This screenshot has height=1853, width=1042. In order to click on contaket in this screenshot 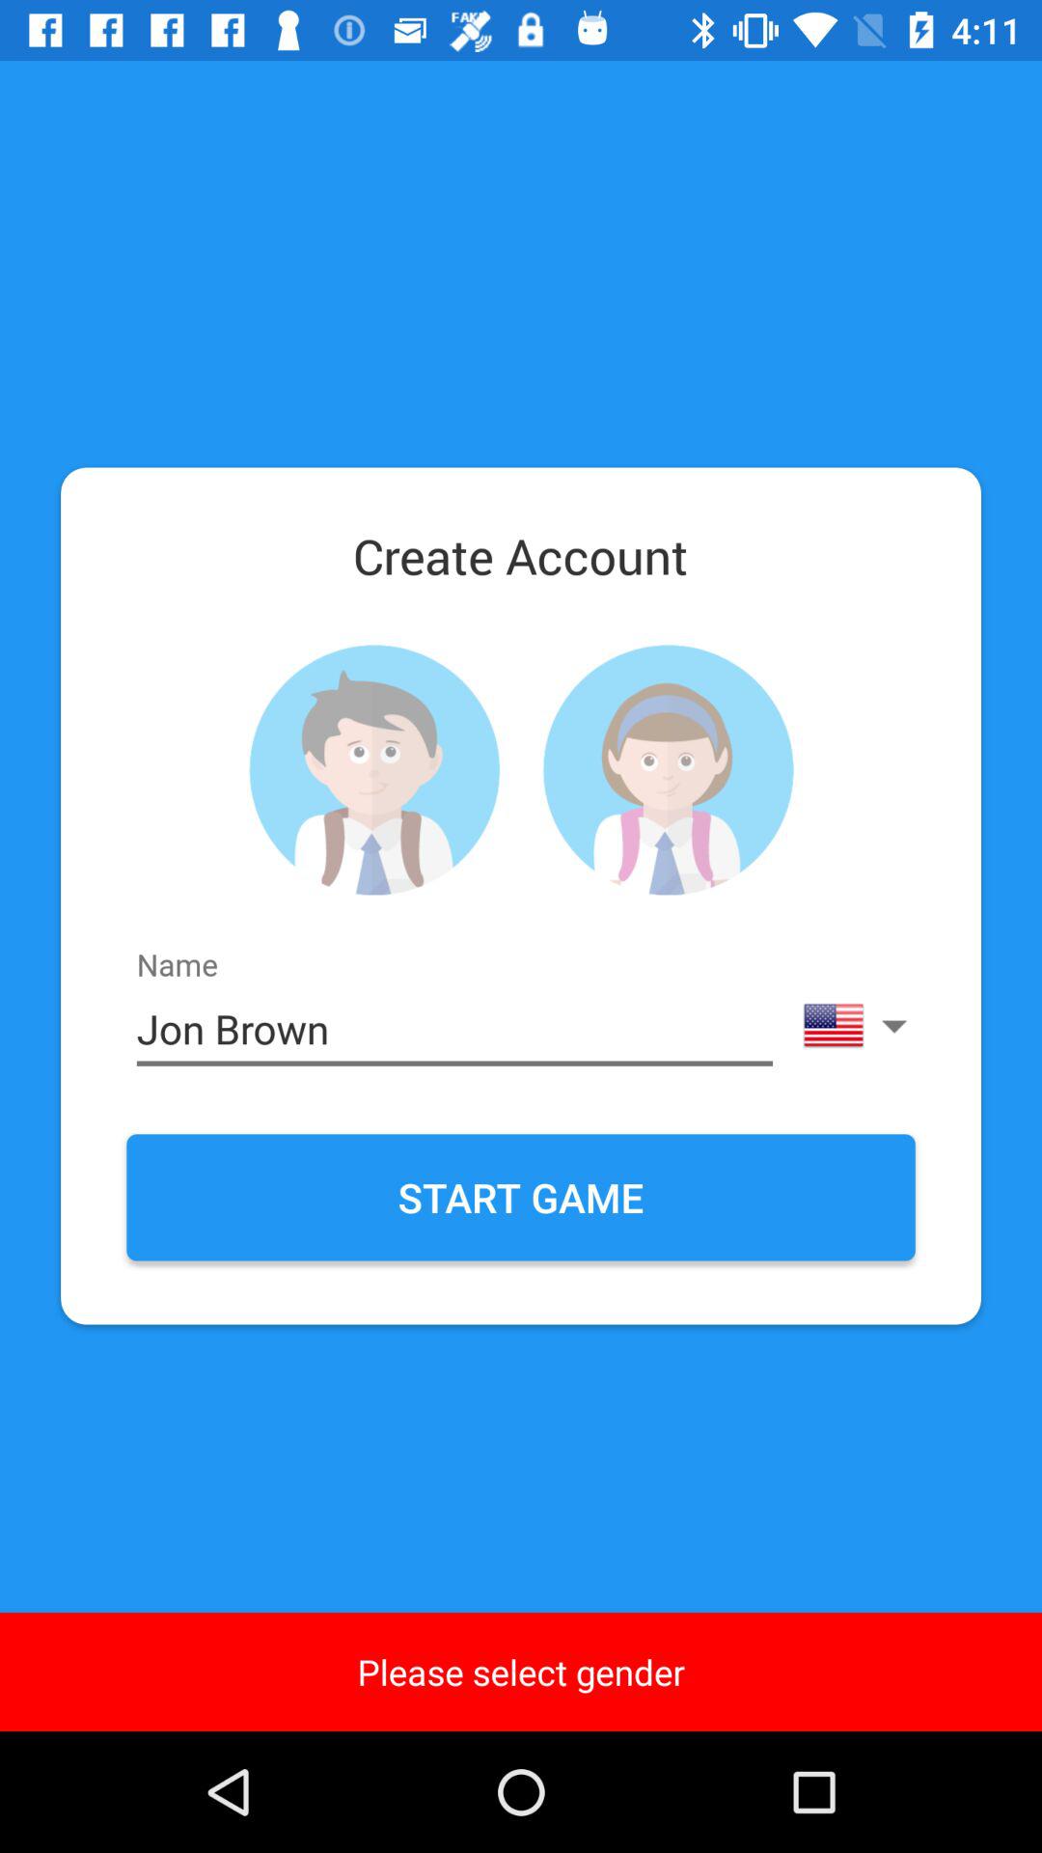, I will do `click(668, 770)`.